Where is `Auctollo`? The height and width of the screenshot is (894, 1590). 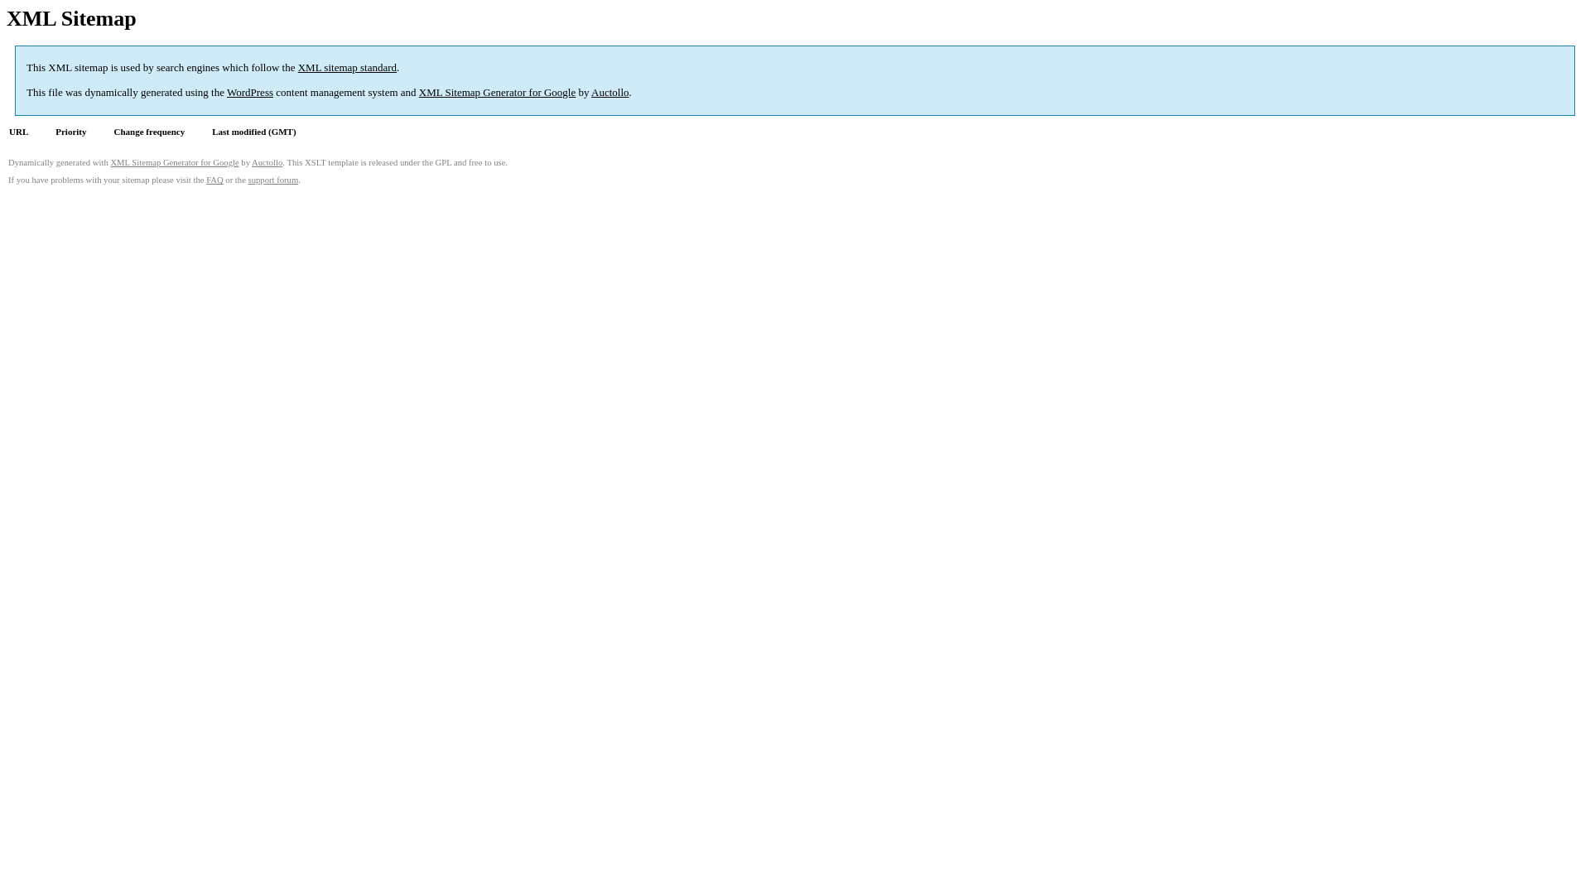 Auctollo is located at coordinates (610, 93).